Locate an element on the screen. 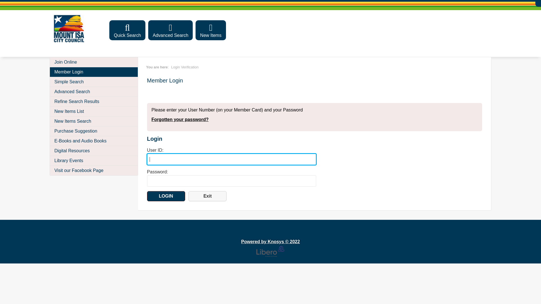 This screenshot has width=541, height=304. Catalogue is located at coordinates (19, 242).